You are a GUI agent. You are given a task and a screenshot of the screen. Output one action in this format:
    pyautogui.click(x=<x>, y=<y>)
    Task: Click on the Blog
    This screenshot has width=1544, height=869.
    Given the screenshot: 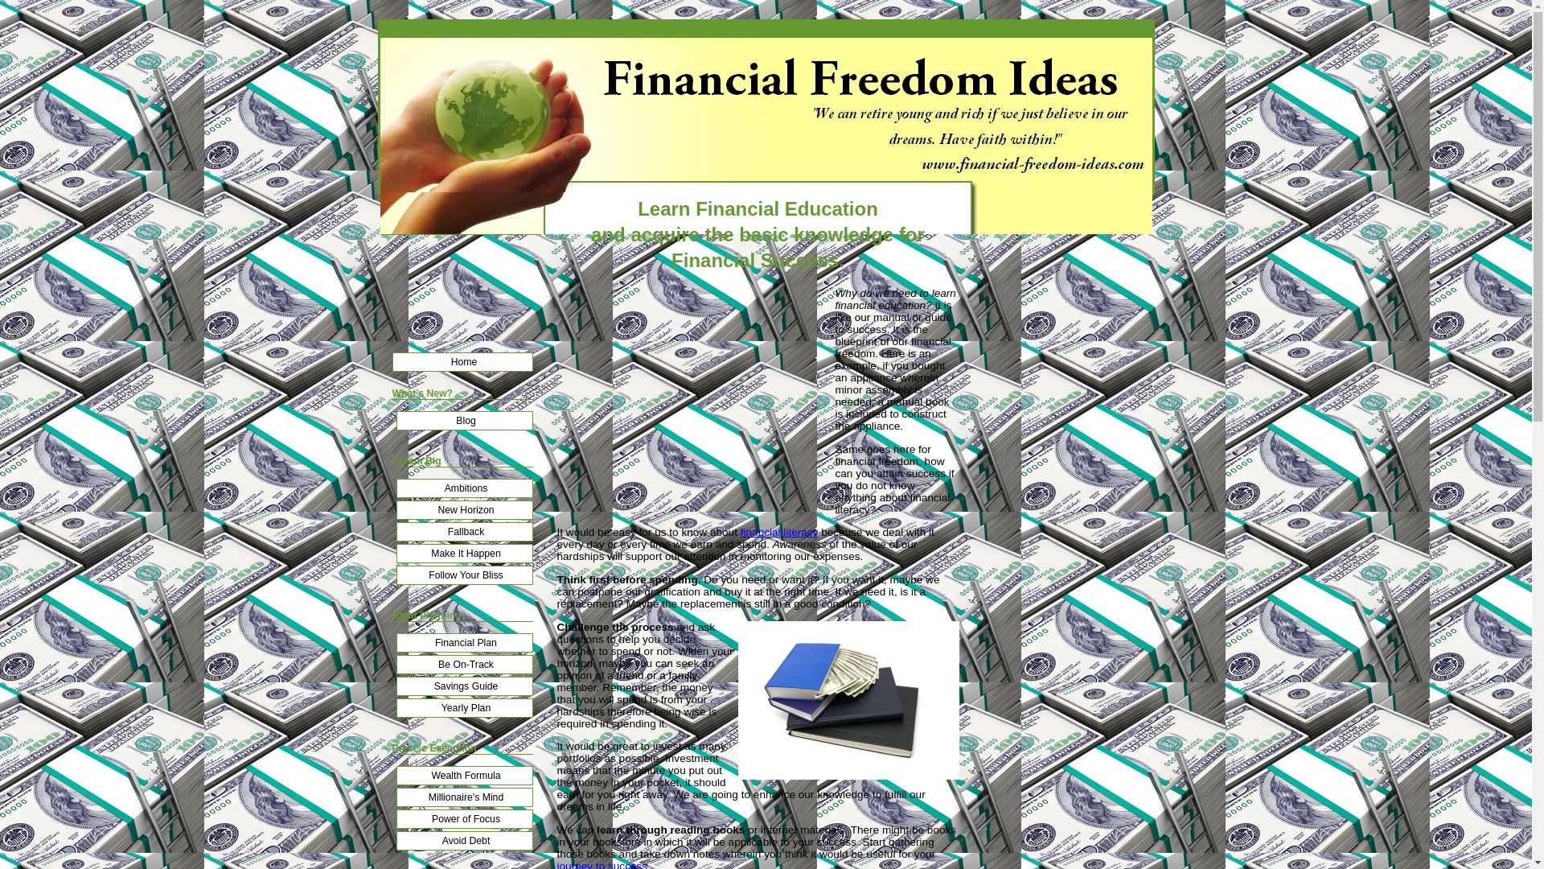 What is the action you would take?
    pyautogui.click(x=463, y=420)
    